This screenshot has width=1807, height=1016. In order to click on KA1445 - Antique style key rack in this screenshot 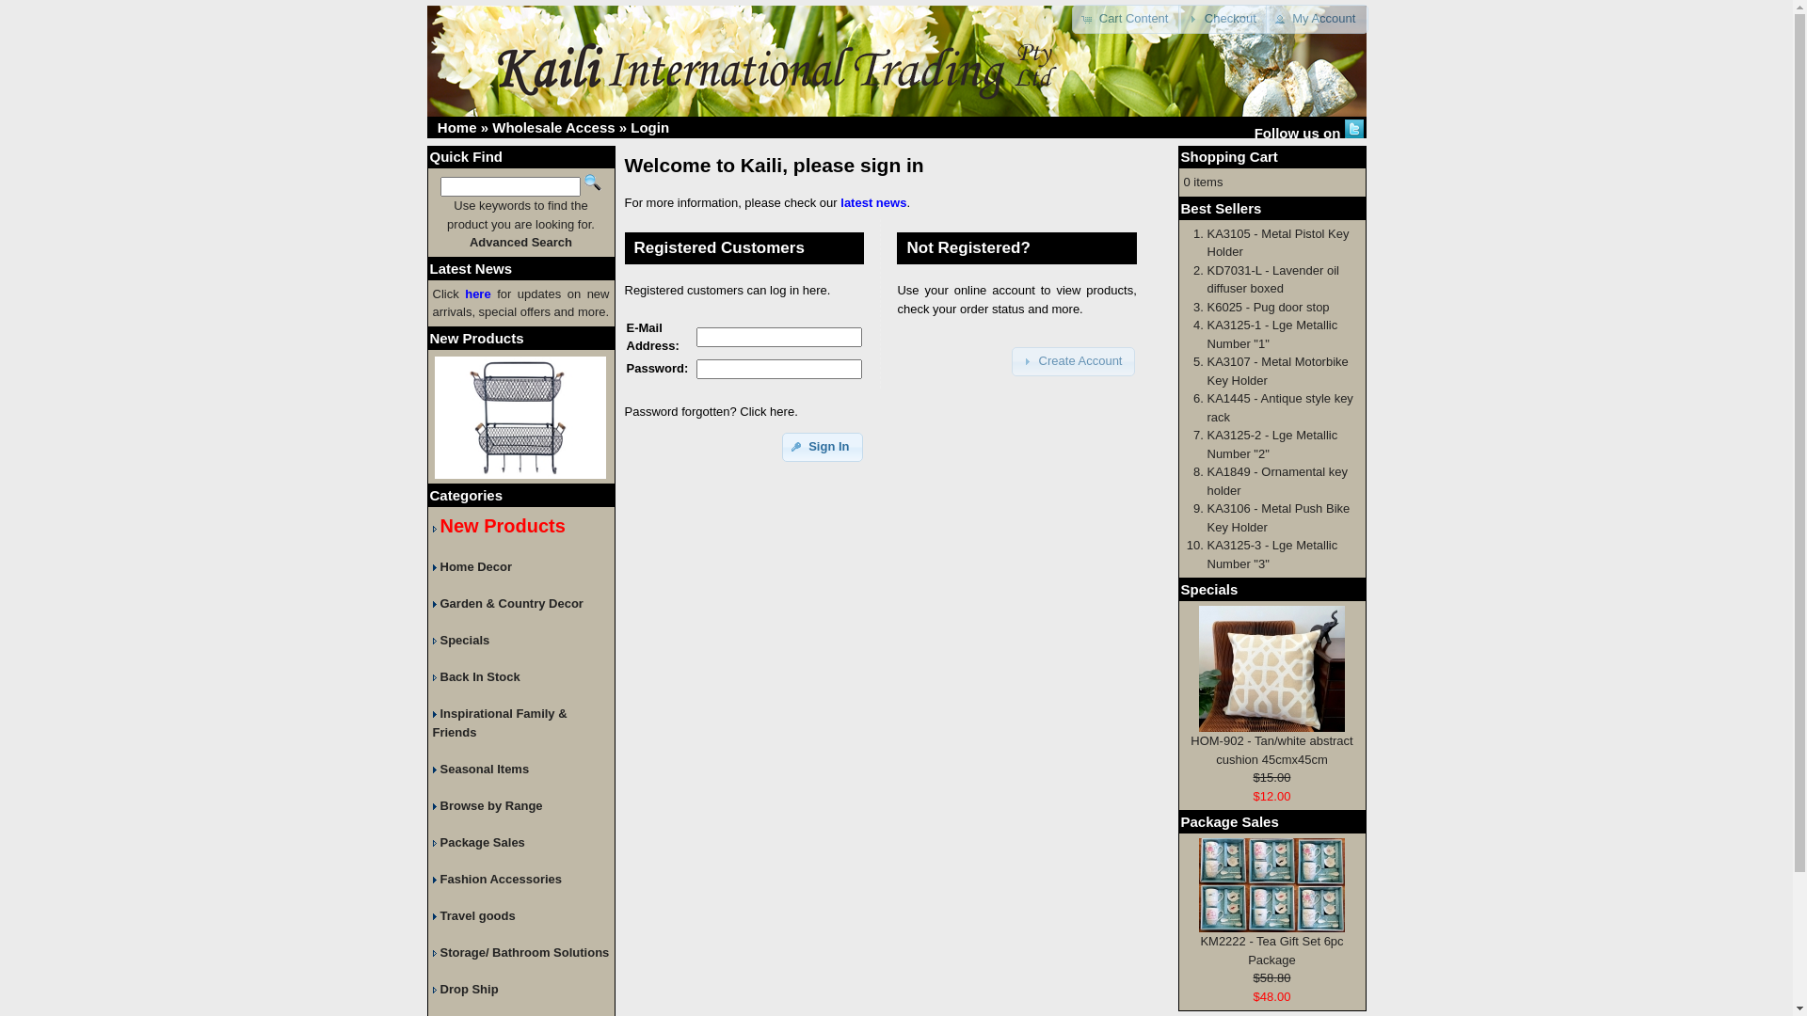, I will do `click(1280, 408)`.